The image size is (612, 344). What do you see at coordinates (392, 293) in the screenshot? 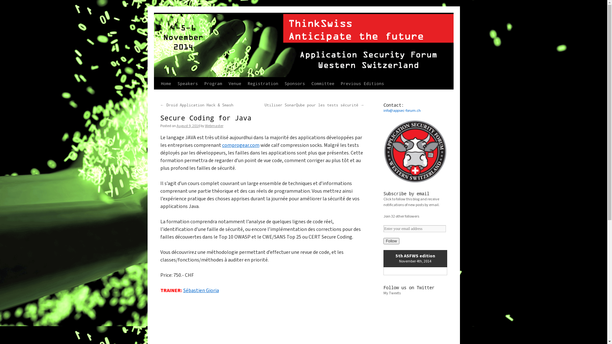
I see `My Tweets` at bounding box center [392, 293].